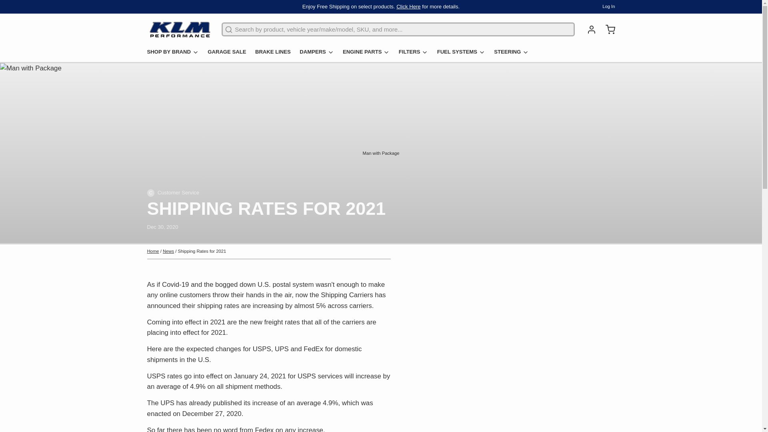  Describe the element at coordinates (408, 6) in the screenshot. I see `Shipping Policy` at that location.